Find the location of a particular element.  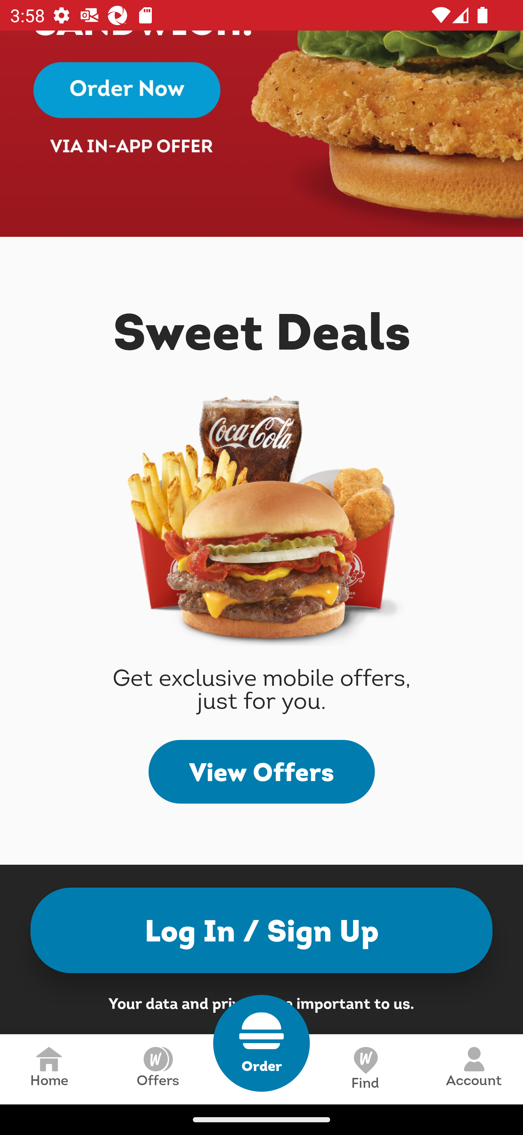

View Offers is located at coordinates (261, 772).